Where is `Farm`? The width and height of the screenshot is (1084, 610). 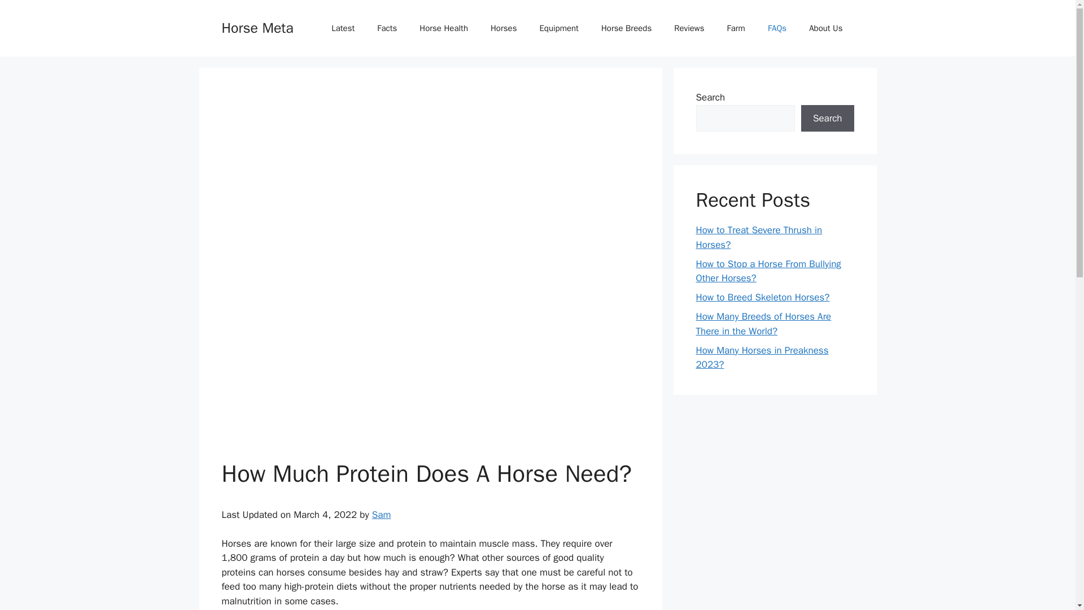 Farm is located at coordinates (736, 28).